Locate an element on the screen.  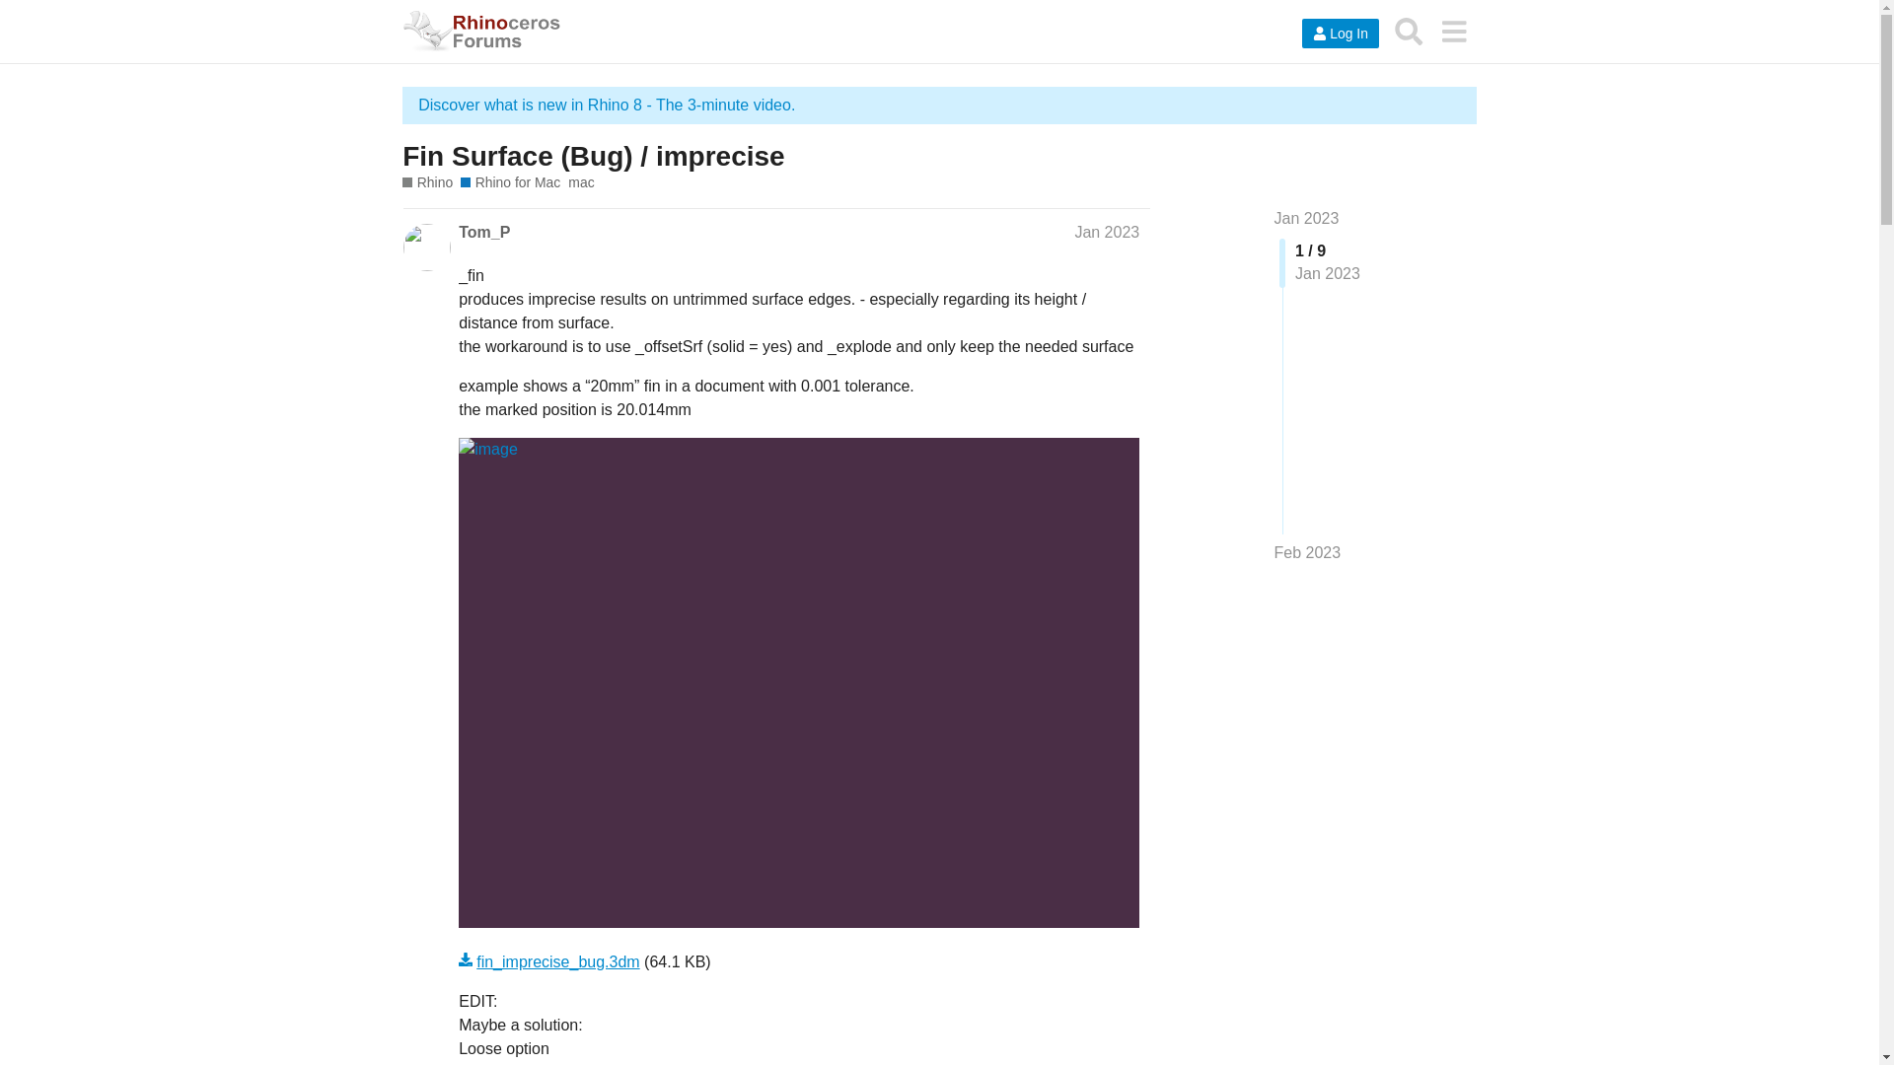
Log In is located at coordinates (1340, 34).